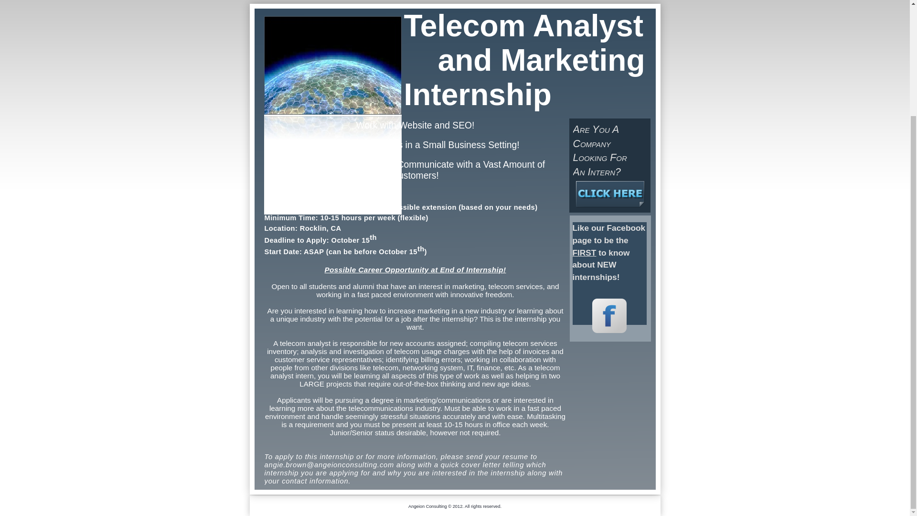  I want to click on An Intern?, so click(597, 172).